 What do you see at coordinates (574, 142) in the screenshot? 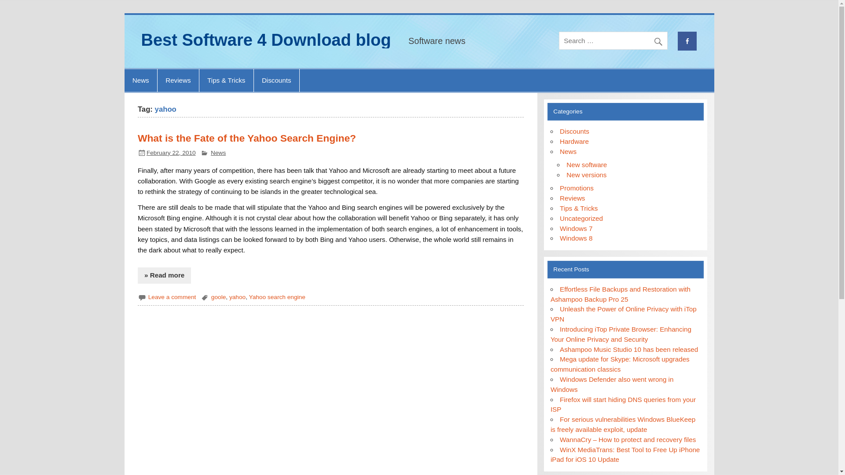
I see `Hardware` at bounding box center [574, 142].